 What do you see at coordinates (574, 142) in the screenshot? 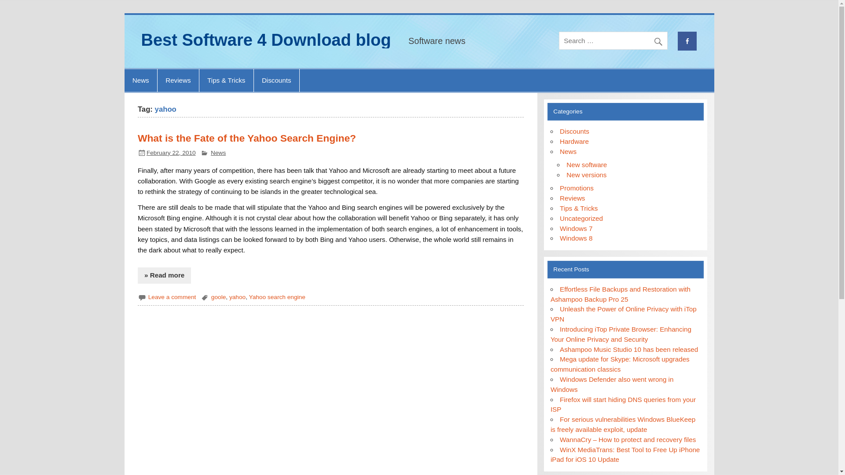
I see `Hardware` at bounding box center [574, 142].